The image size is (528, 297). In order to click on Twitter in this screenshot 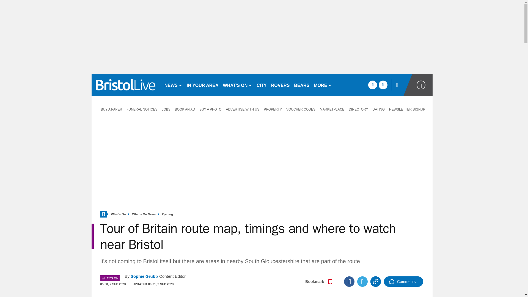, I will do `click(362, 282)`.